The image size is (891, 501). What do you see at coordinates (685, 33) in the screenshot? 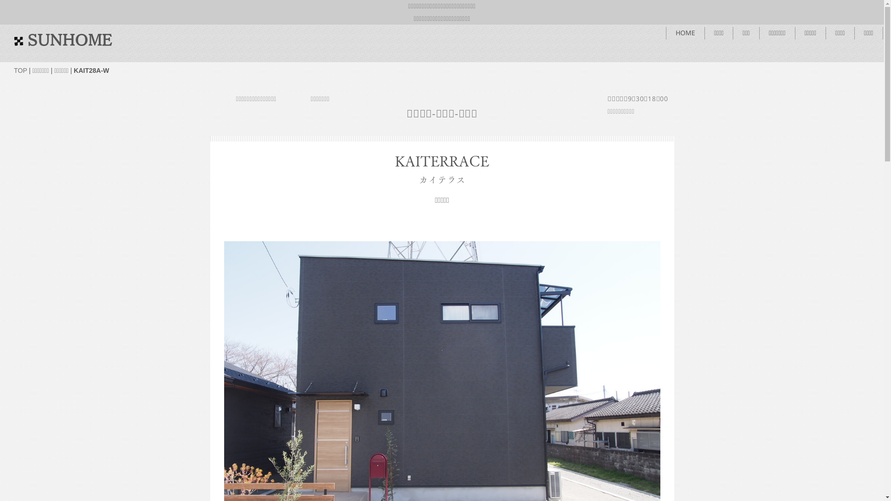
I see `HOME` at bounding box center [685, 33].